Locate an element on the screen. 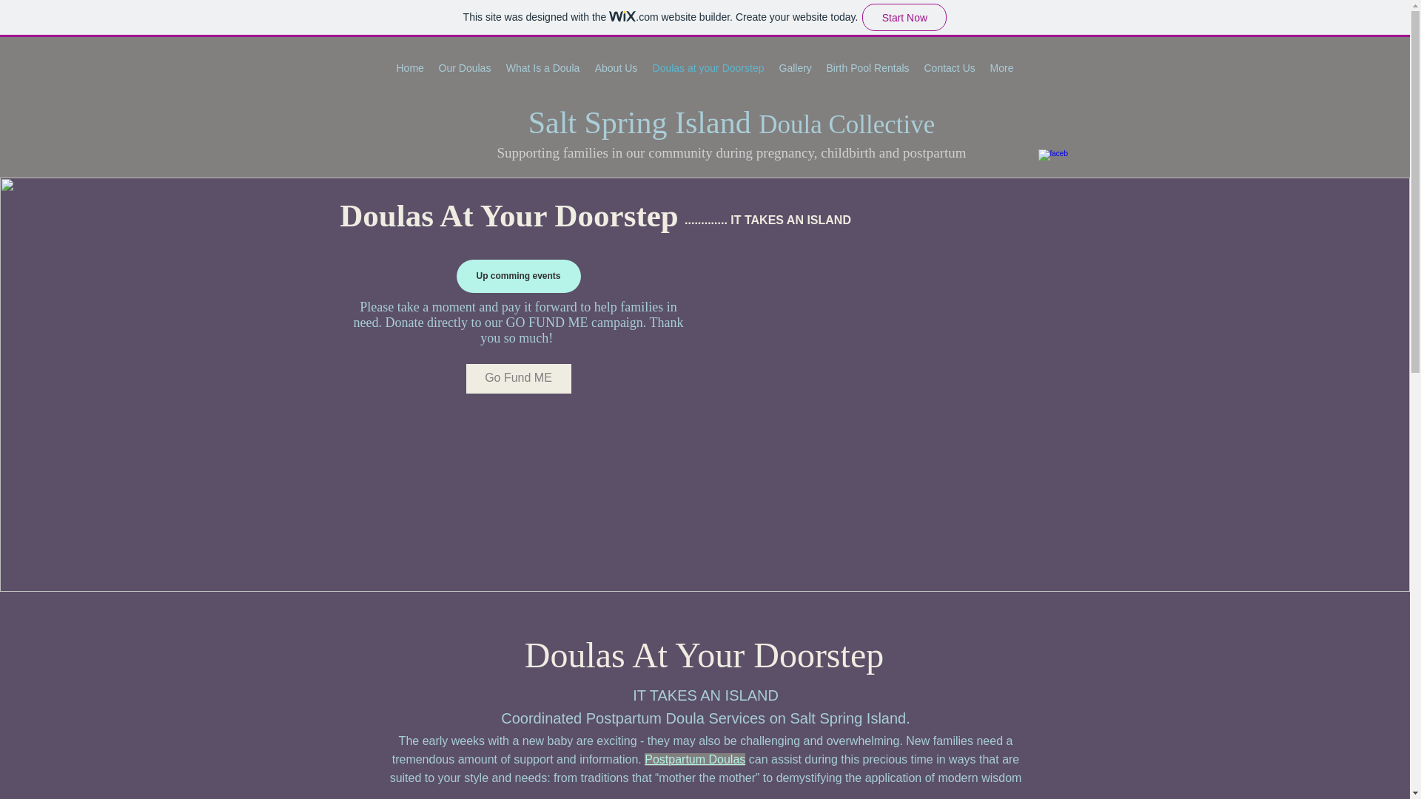  Up comming events is located at coordinates (518, 277).